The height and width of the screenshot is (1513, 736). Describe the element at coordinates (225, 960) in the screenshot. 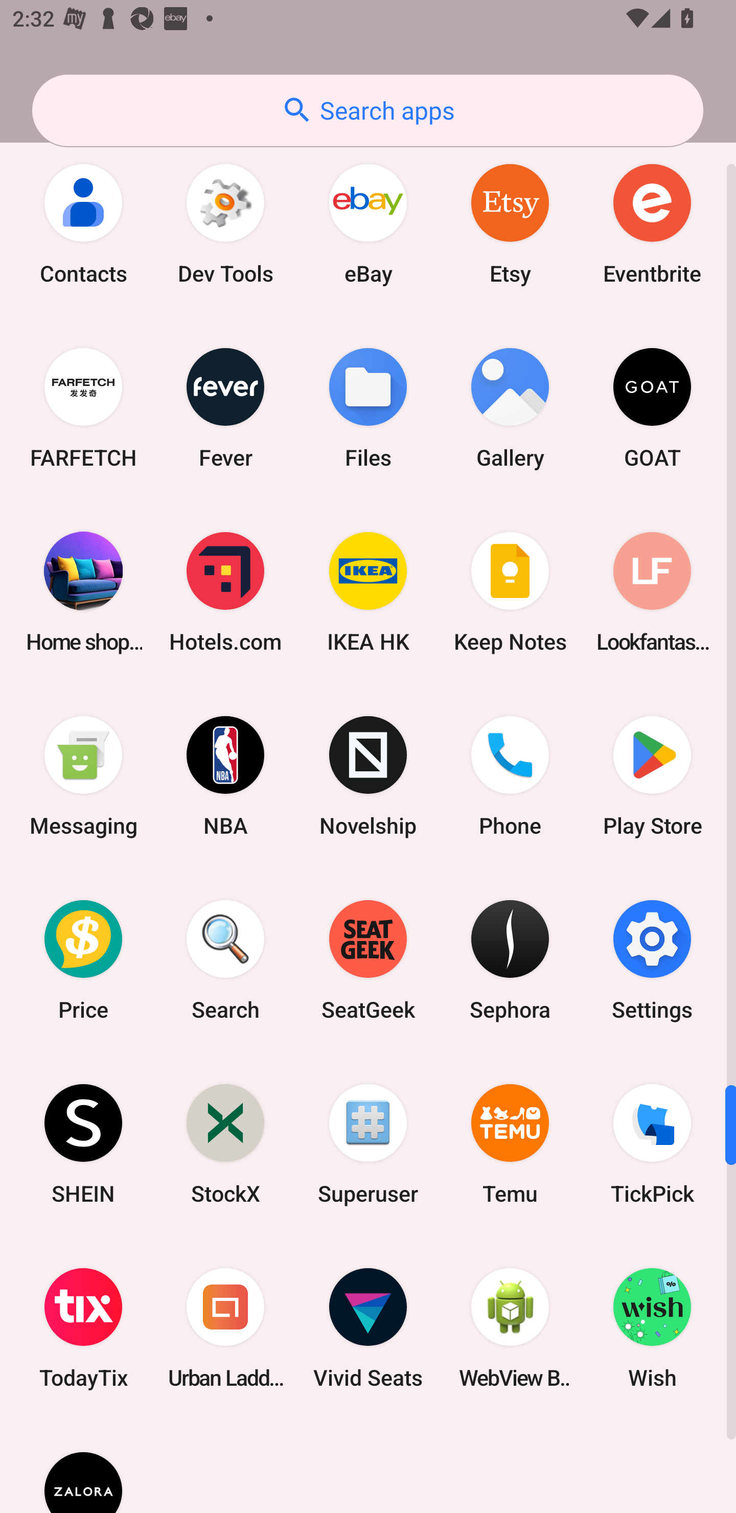

I see `Search` at that location.